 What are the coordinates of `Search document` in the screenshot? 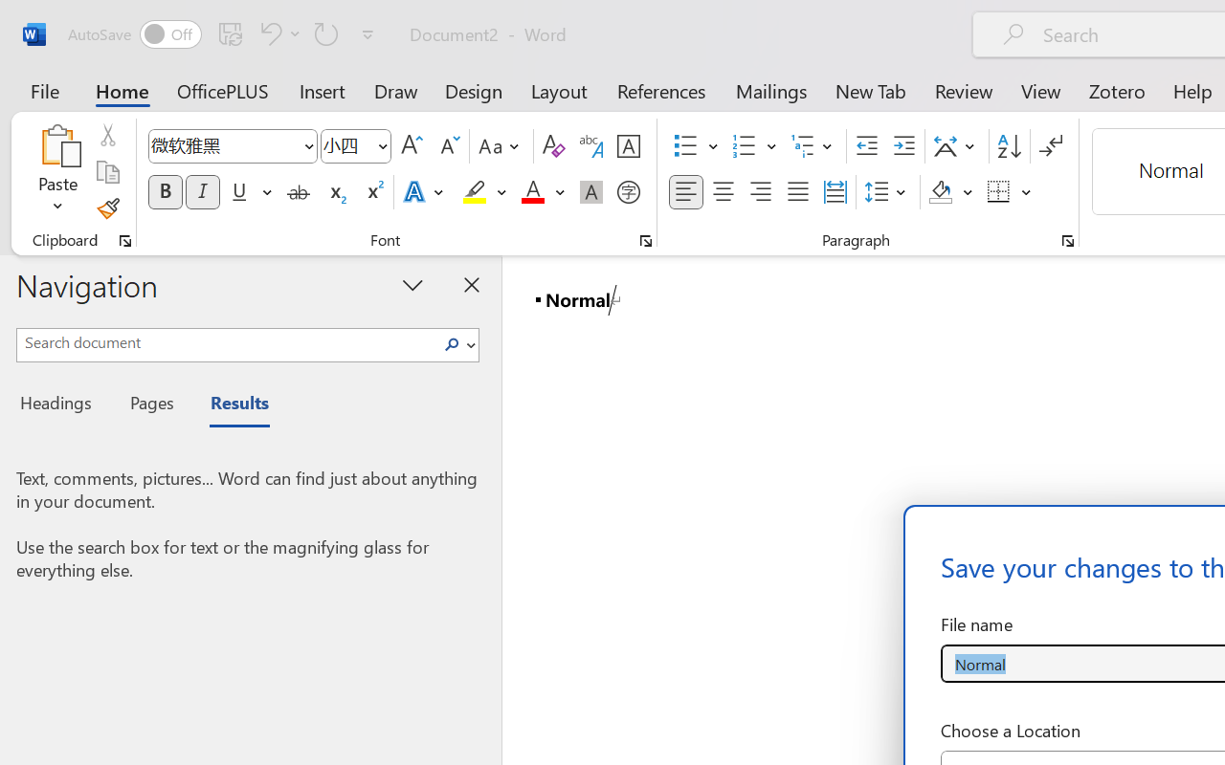 It's located at (226, 342).